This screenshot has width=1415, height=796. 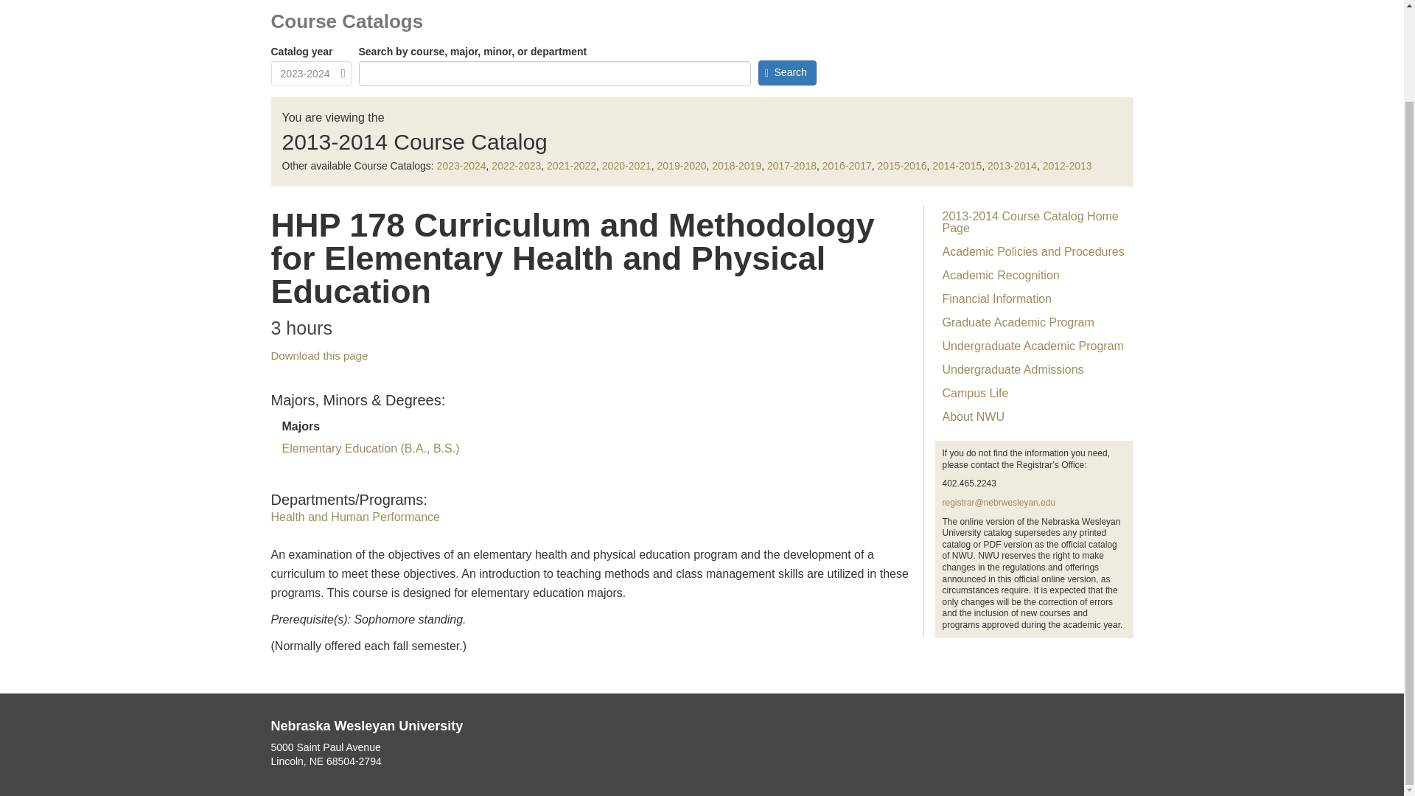 What do you see at coordinates (786, 72) in the screenshot?
I see `Search` at bounding box center [786, 72].